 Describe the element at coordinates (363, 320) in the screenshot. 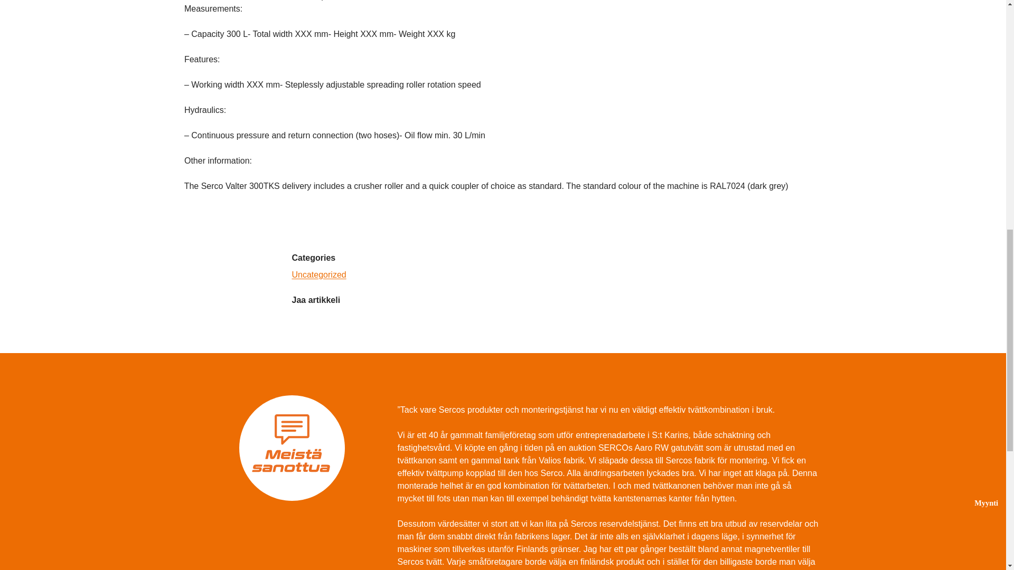

I see `Share on WhatsApp` at that location.